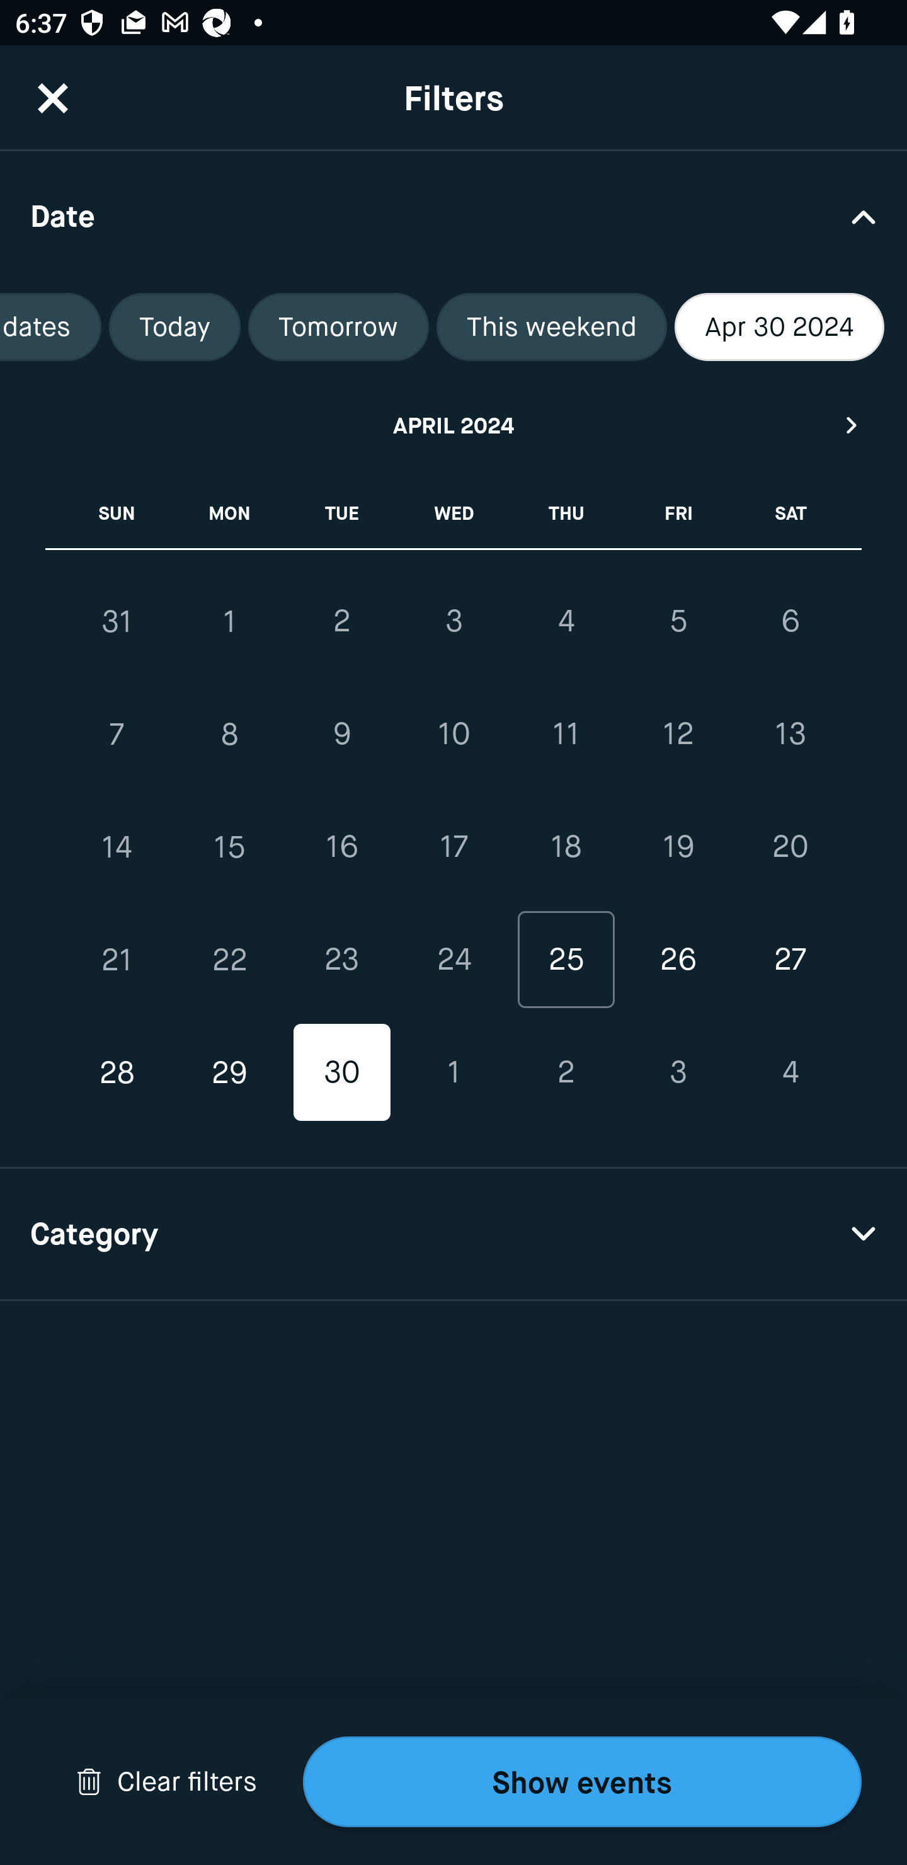 The height and width of the screenshot is (1865, 907). Describe the element at coordinates (678, 1072) in the screenshot. I see `3` at that location.